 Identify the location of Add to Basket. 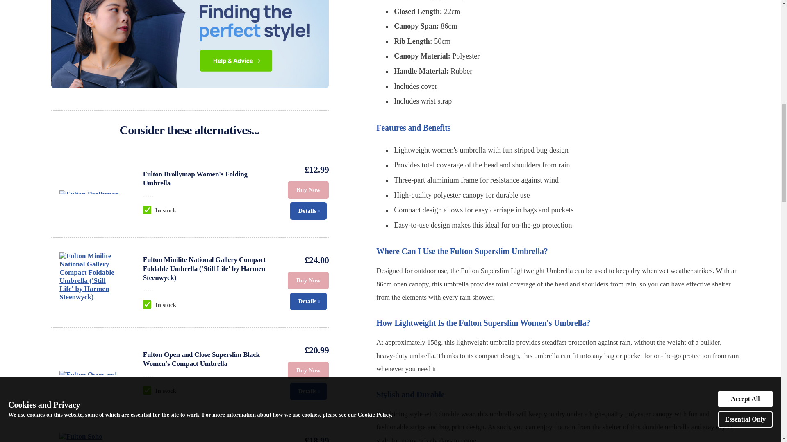
(308, 370).